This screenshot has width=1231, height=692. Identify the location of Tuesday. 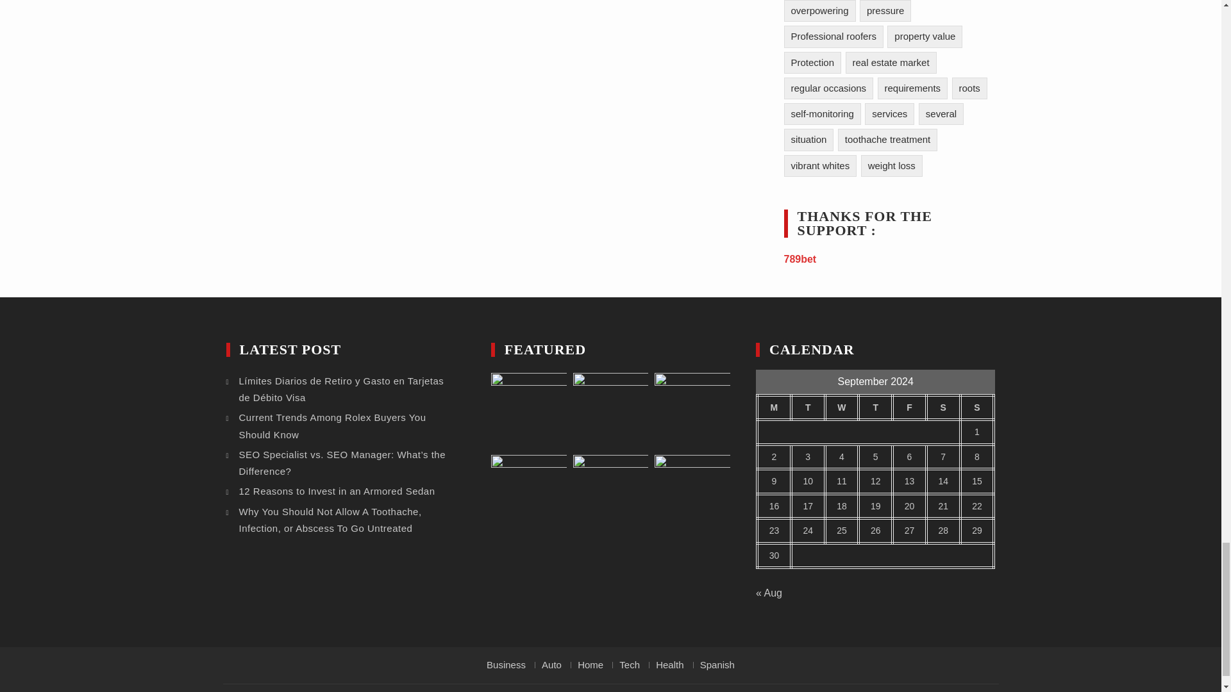
(808, 408).